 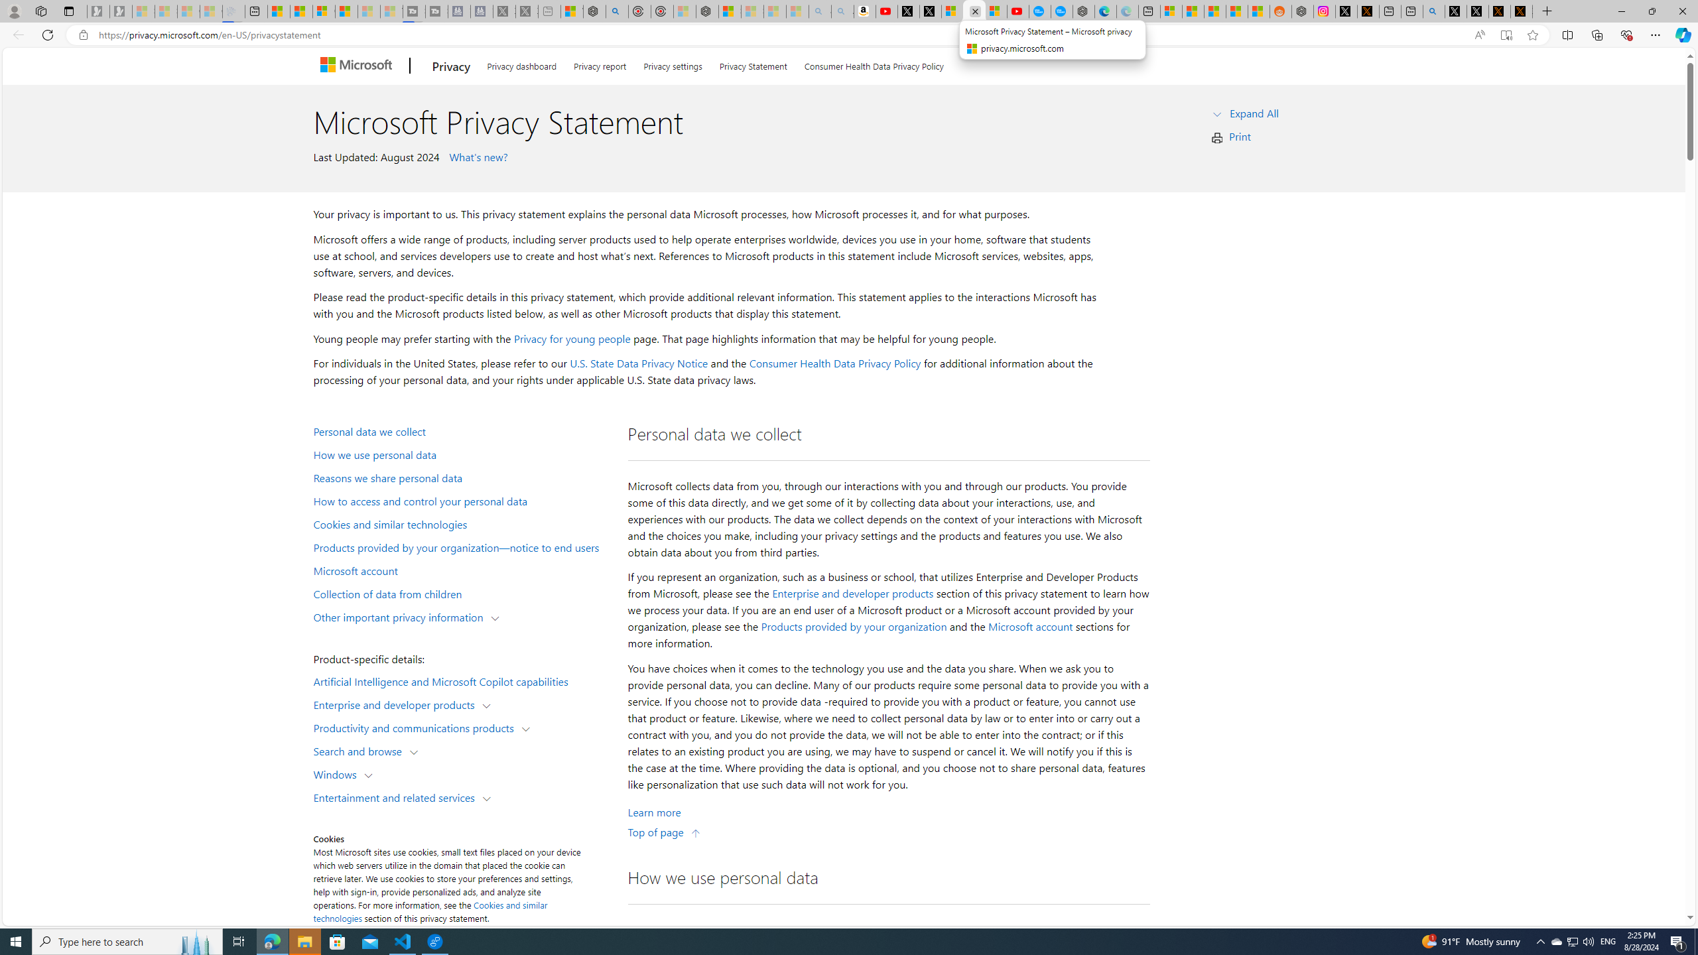 I want to click on Microsoft, so click(x=358, y=66).